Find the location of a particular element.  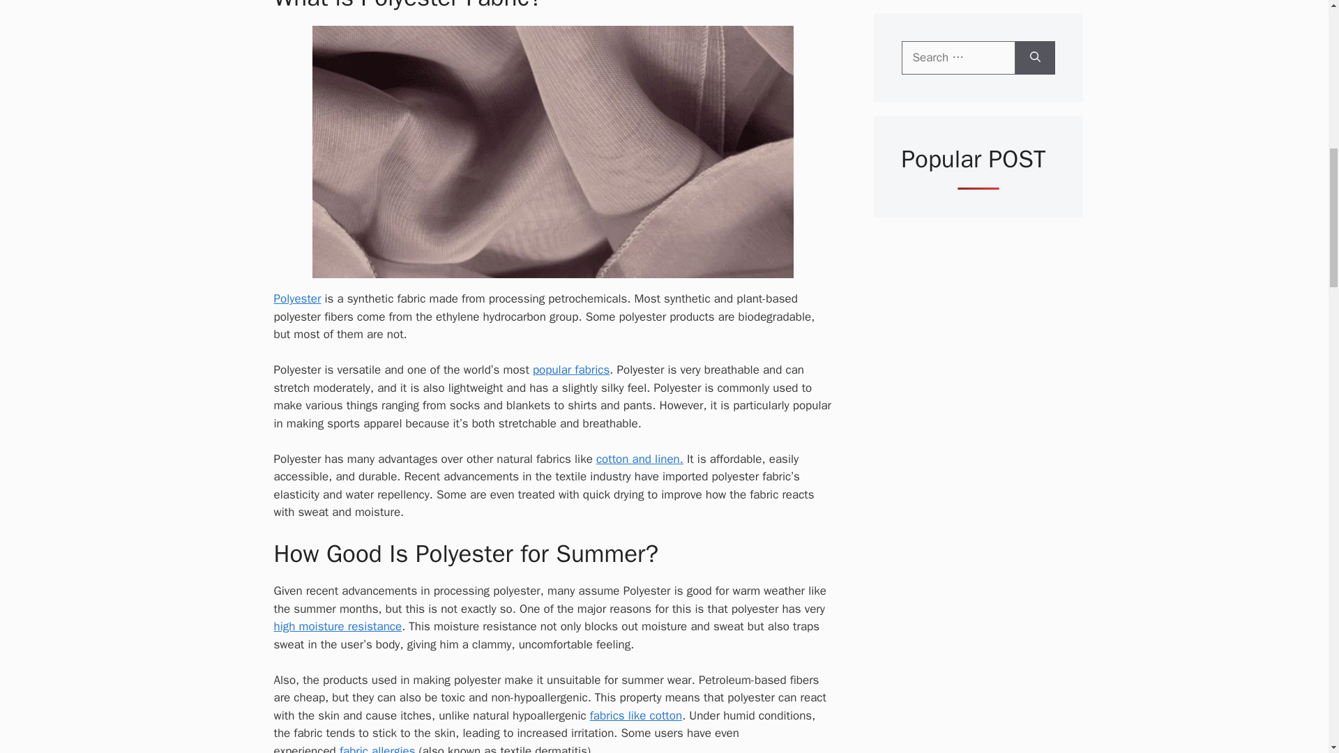

popular fabrics is located at coordinates (570, 370).